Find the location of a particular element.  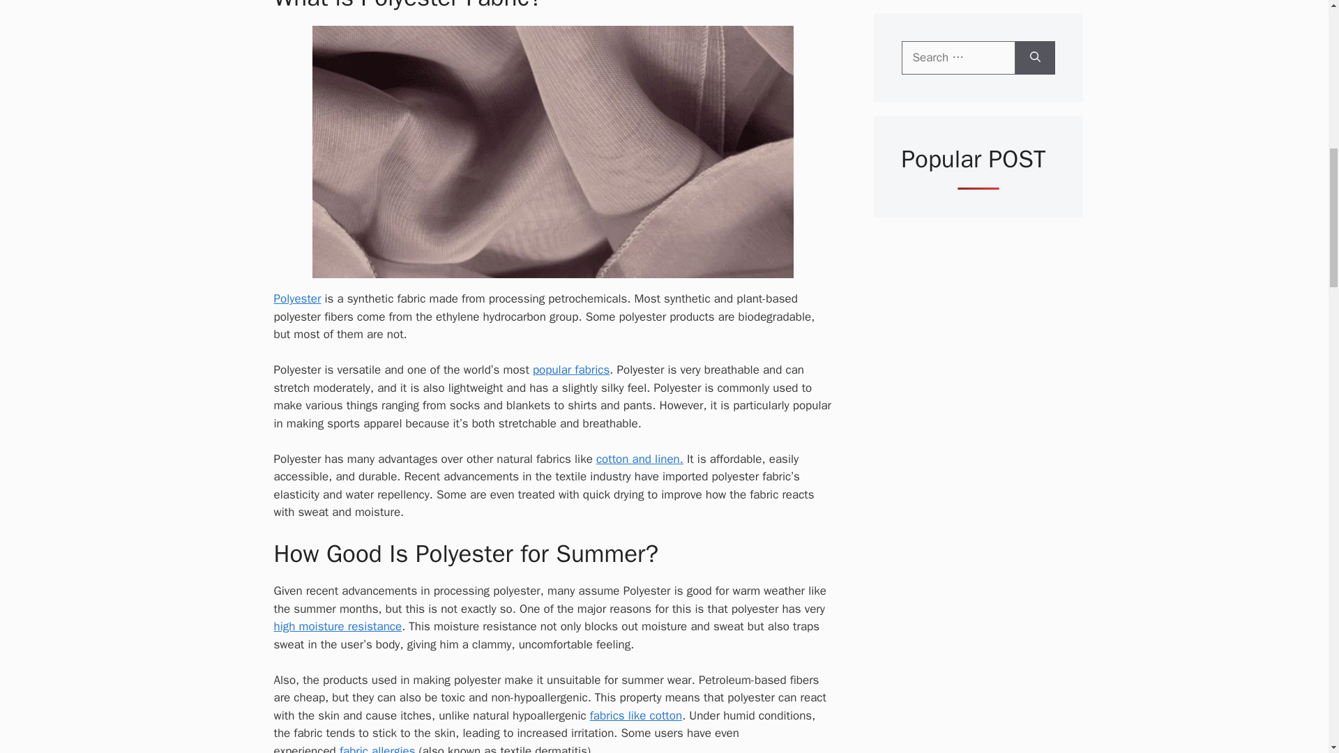

popular fabrics is located at coordinates (570, 370).